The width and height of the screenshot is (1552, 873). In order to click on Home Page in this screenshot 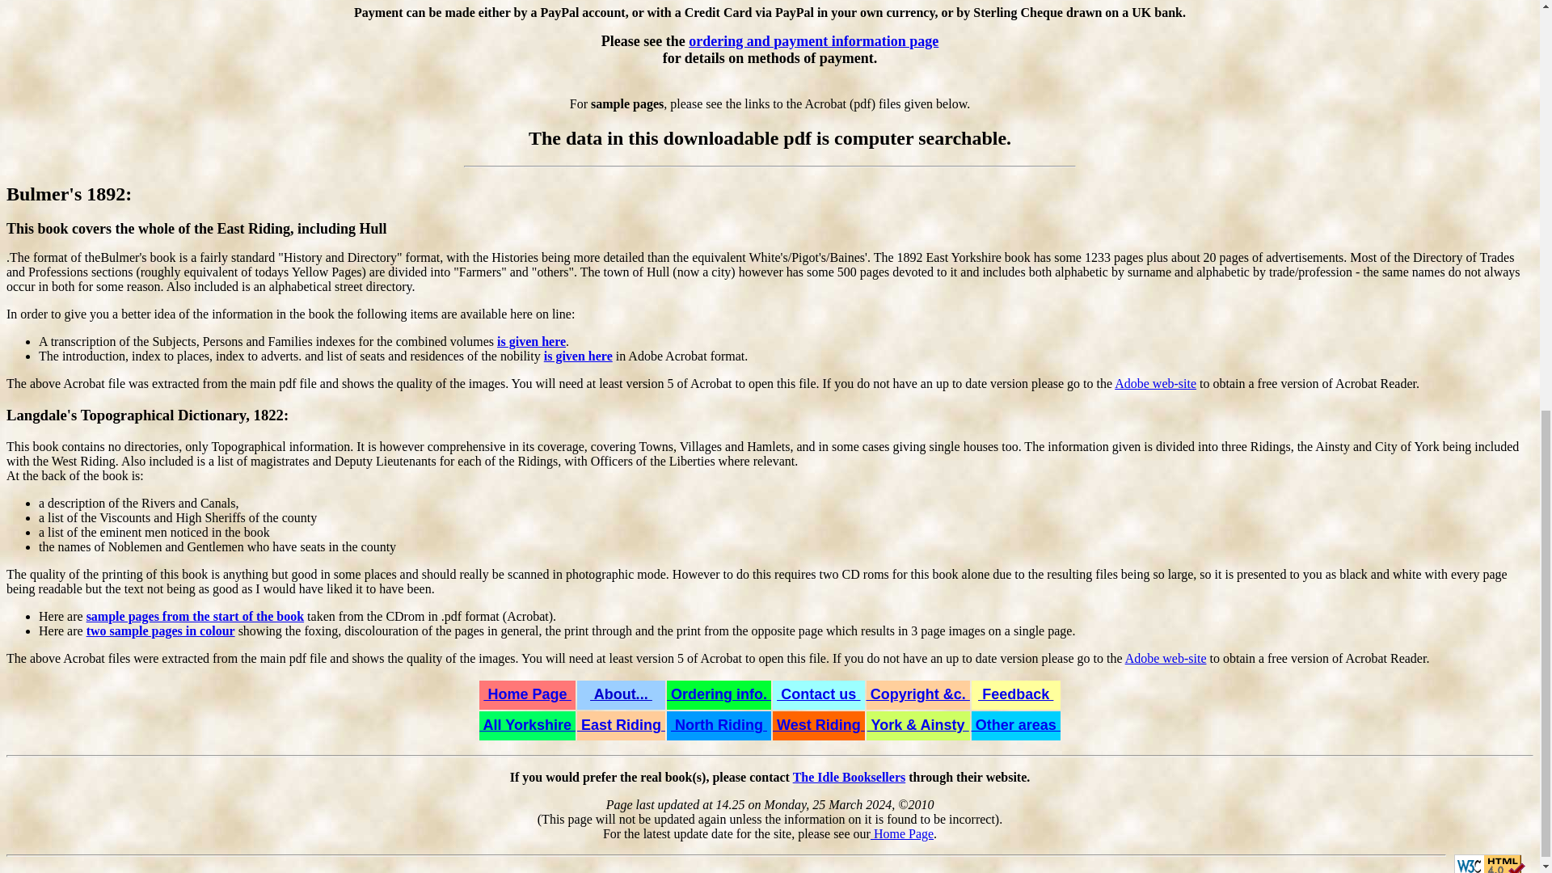, I will do `click(902, 833)`.